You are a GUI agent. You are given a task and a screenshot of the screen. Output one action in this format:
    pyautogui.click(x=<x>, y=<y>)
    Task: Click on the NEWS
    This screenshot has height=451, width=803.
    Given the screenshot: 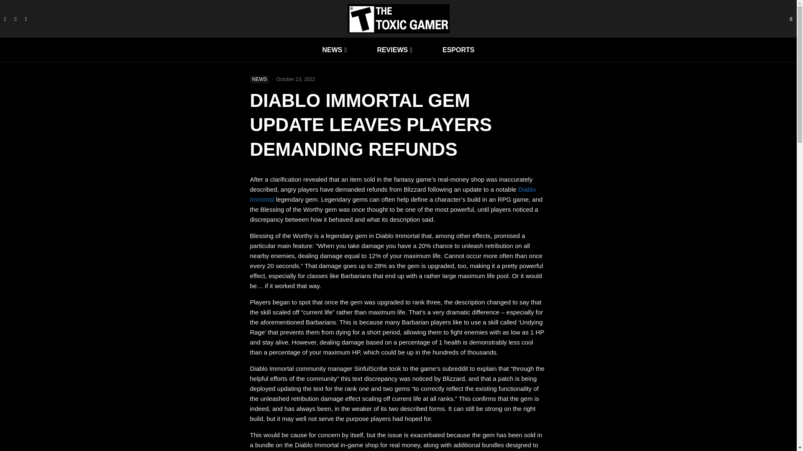 What is the action you would take?
    pyautogui.click(x=335, y=50)
    